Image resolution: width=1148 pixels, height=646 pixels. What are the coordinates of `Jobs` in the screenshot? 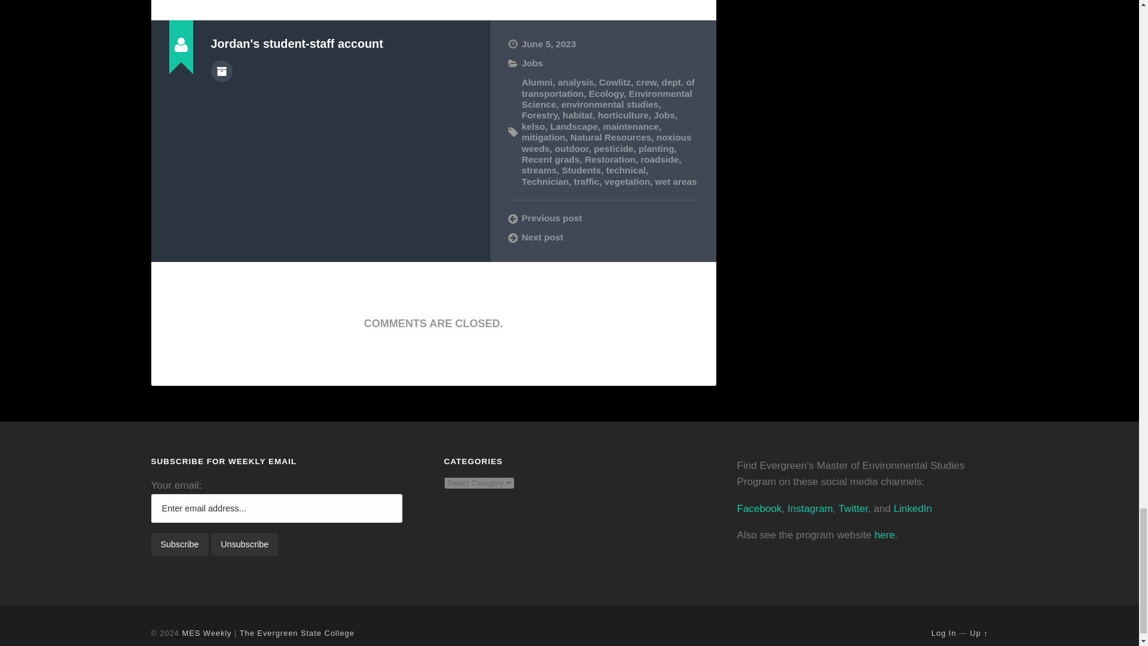 It's located at (532, 63).